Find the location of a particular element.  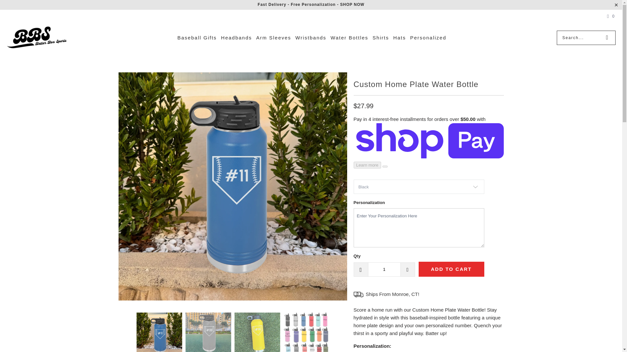

Water Bottles is located at coordinates (349, 38).